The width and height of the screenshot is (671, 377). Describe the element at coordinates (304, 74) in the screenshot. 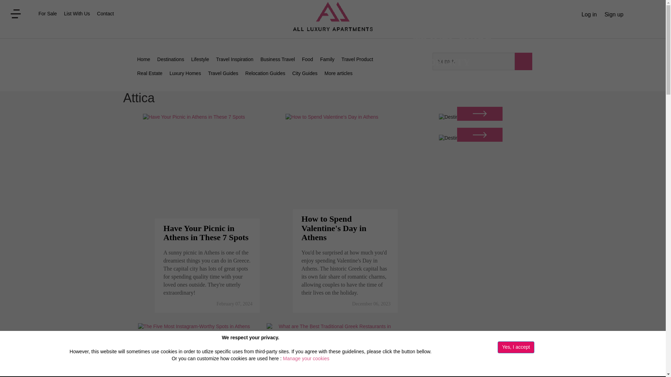

I see `City Guides` at that location.